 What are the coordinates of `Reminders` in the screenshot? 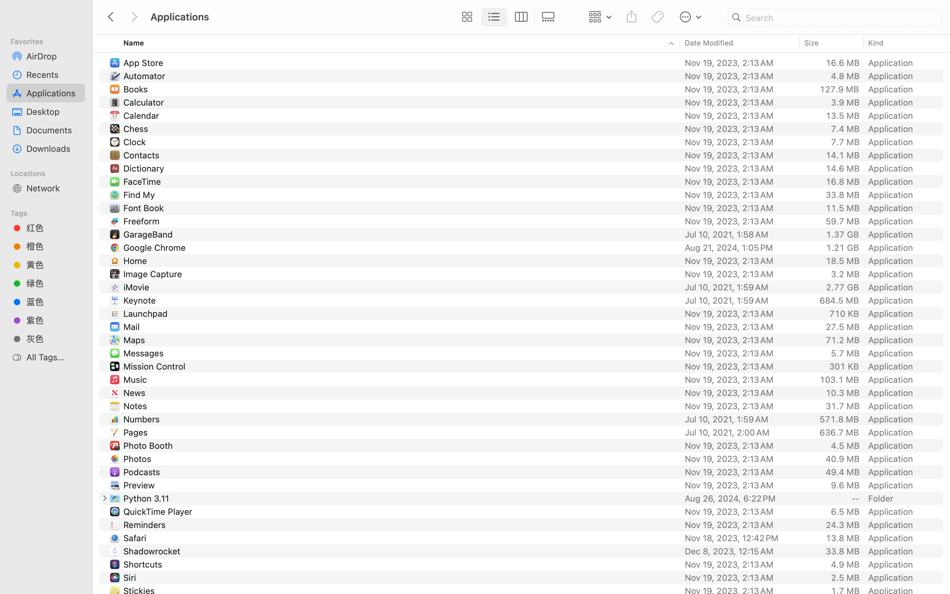 It's located at (146, 525).